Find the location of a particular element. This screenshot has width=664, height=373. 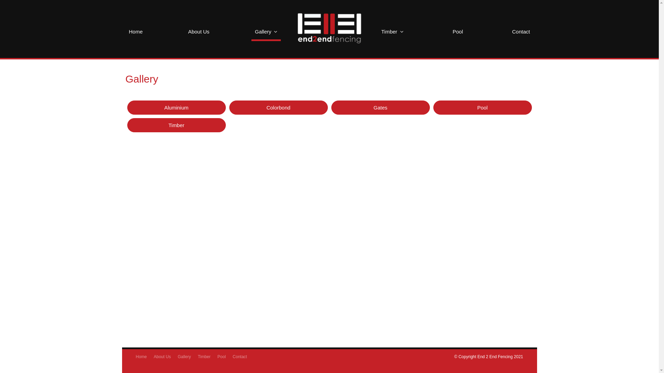

Timber is located at coordinates (204, 357).